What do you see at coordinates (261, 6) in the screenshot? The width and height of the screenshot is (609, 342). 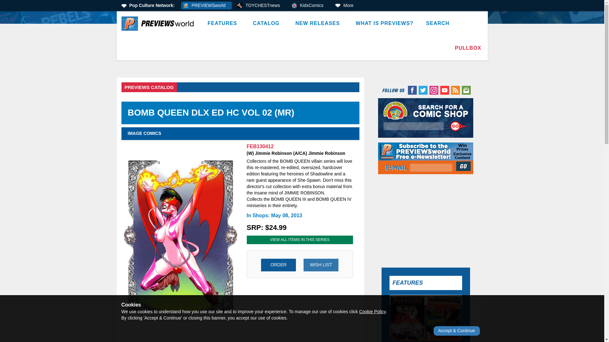 I see `TOYCHESTnews` at bounding box center [261, 6].